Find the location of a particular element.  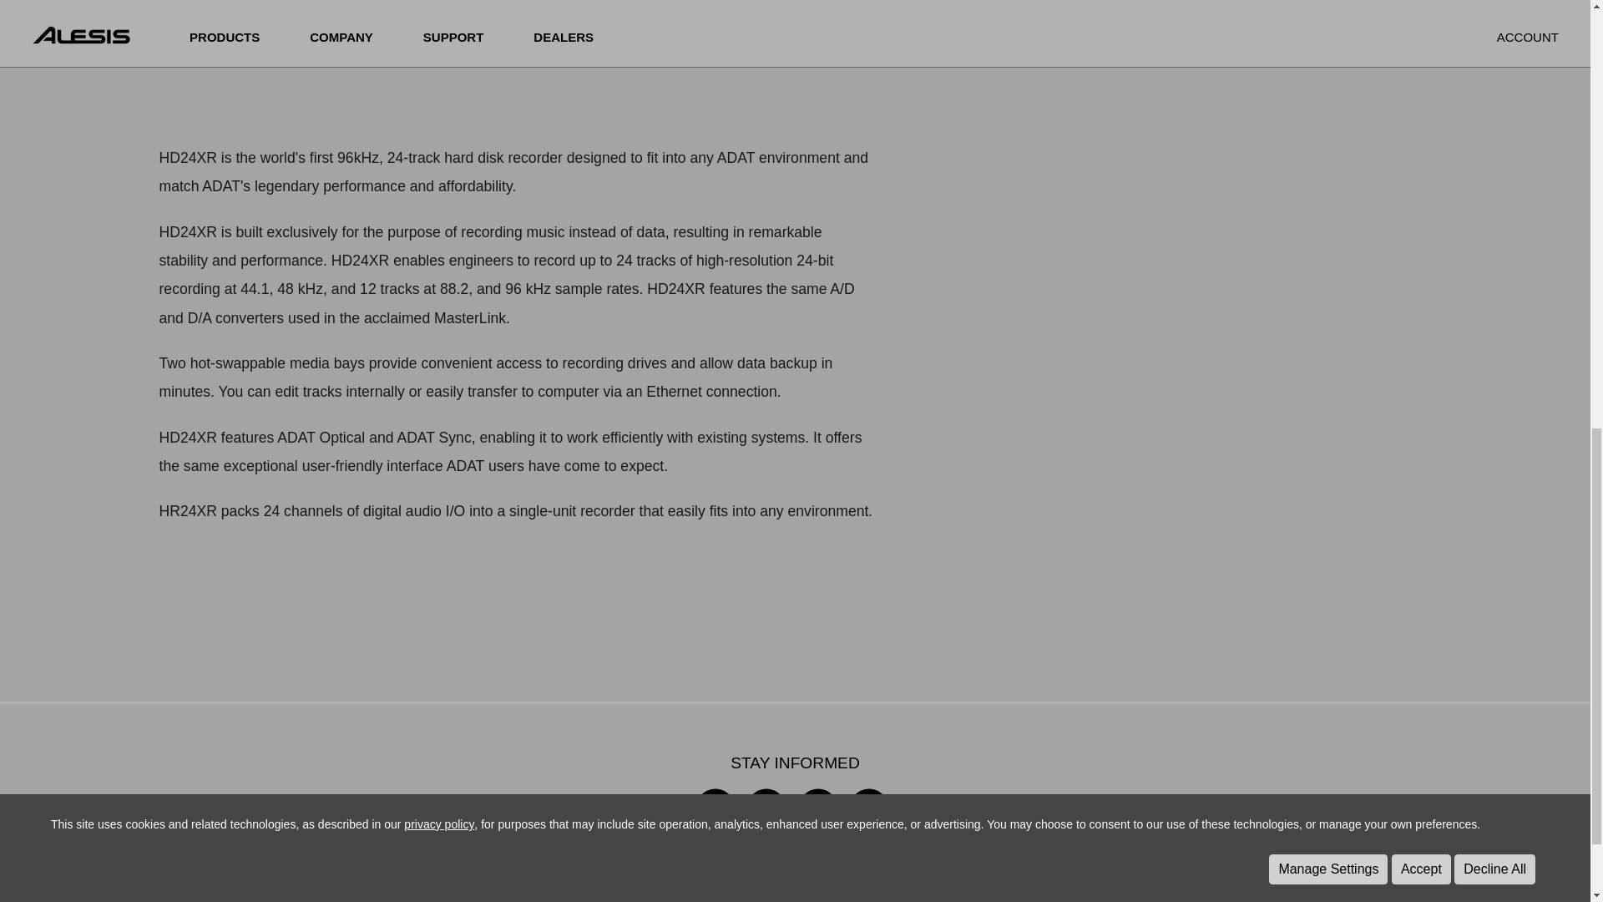

X is located at coordinates (766, 823).